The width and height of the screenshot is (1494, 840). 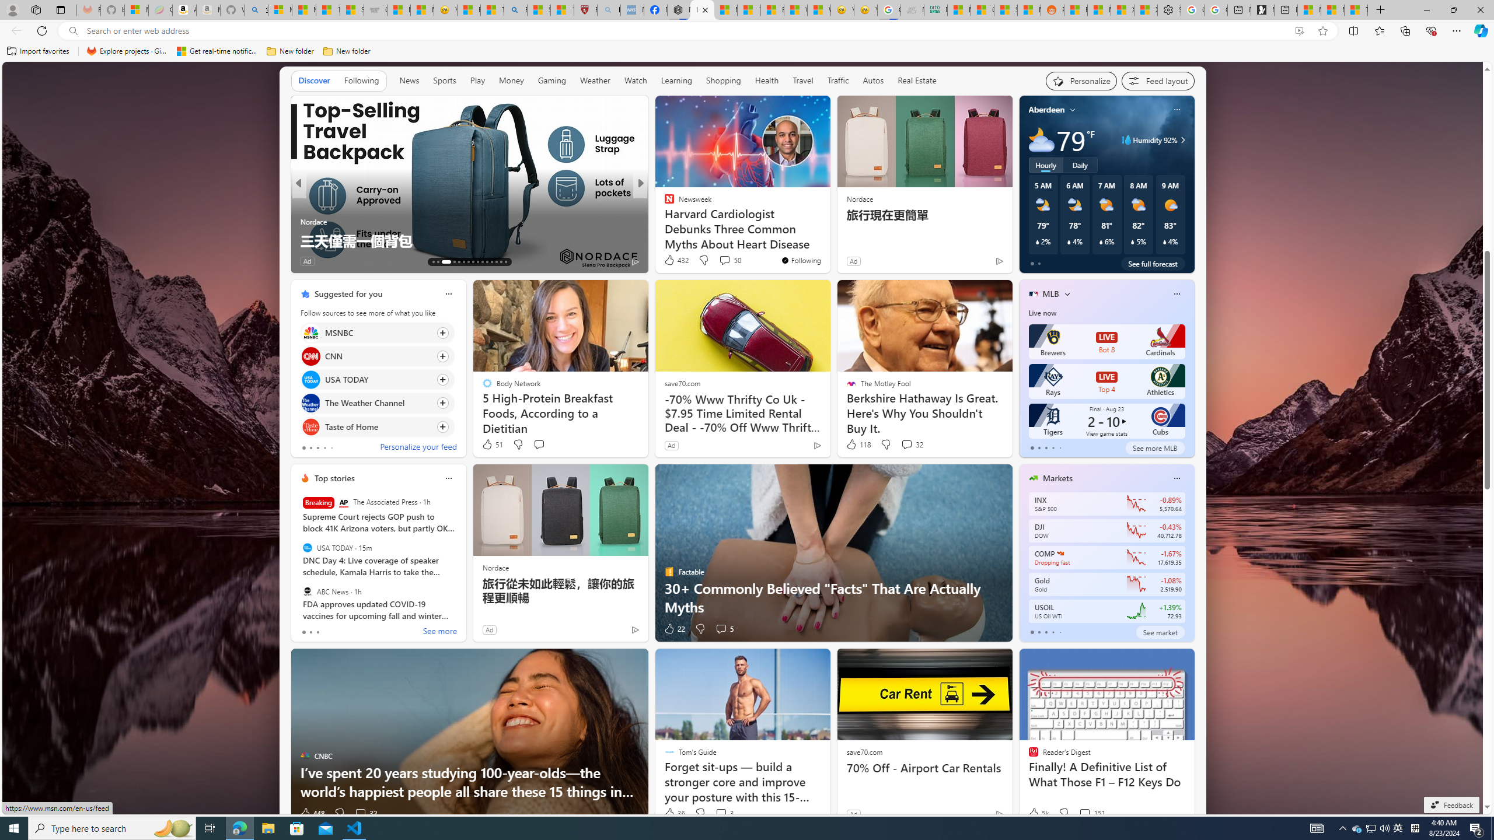 I want to click on 10 Food Myths Debunked with Real Facts, so click(x=828, y=240).